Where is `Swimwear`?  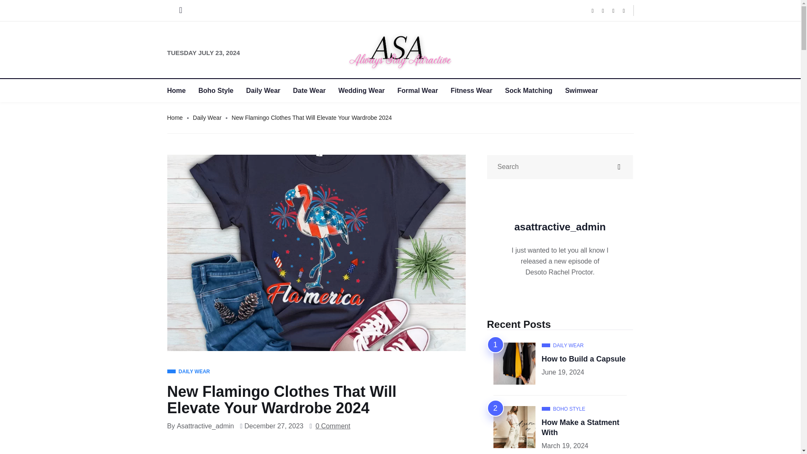
Swimwear is located at coordinates (588, 90).